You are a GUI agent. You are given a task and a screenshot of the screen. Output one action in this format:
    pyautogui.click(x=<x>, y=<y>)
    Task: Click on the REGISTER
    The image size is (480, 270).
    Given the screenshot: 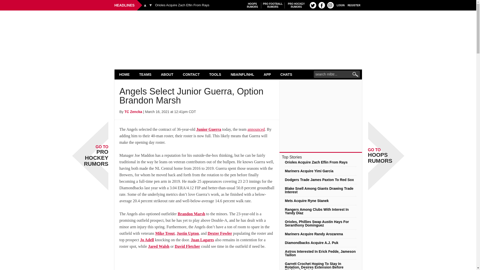 What is the action you would take?
    pyautogui.click(x=321, y=5)
    